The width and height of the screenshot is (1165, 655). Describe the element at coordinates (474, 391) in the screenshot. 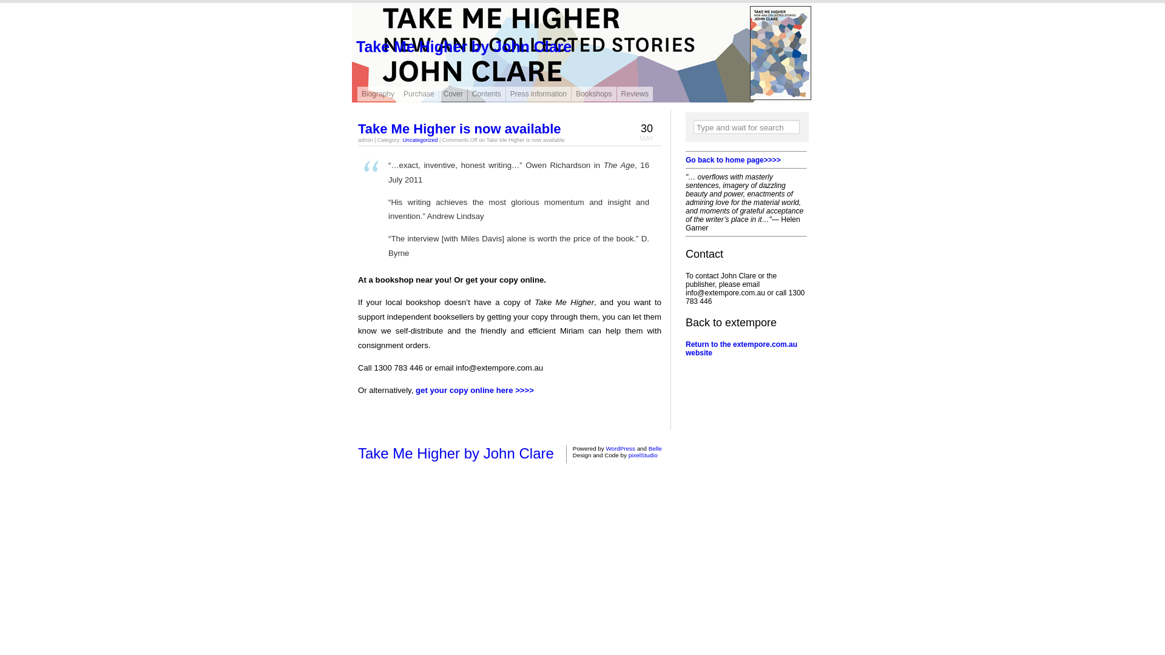

I see `get your copy online here >>>>` at that location.